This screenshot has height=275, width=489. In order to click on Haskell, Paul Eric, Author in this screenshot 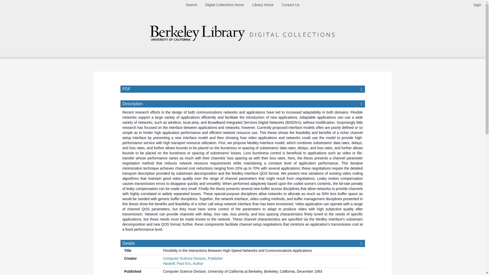, I will do `click(183, 264)`.